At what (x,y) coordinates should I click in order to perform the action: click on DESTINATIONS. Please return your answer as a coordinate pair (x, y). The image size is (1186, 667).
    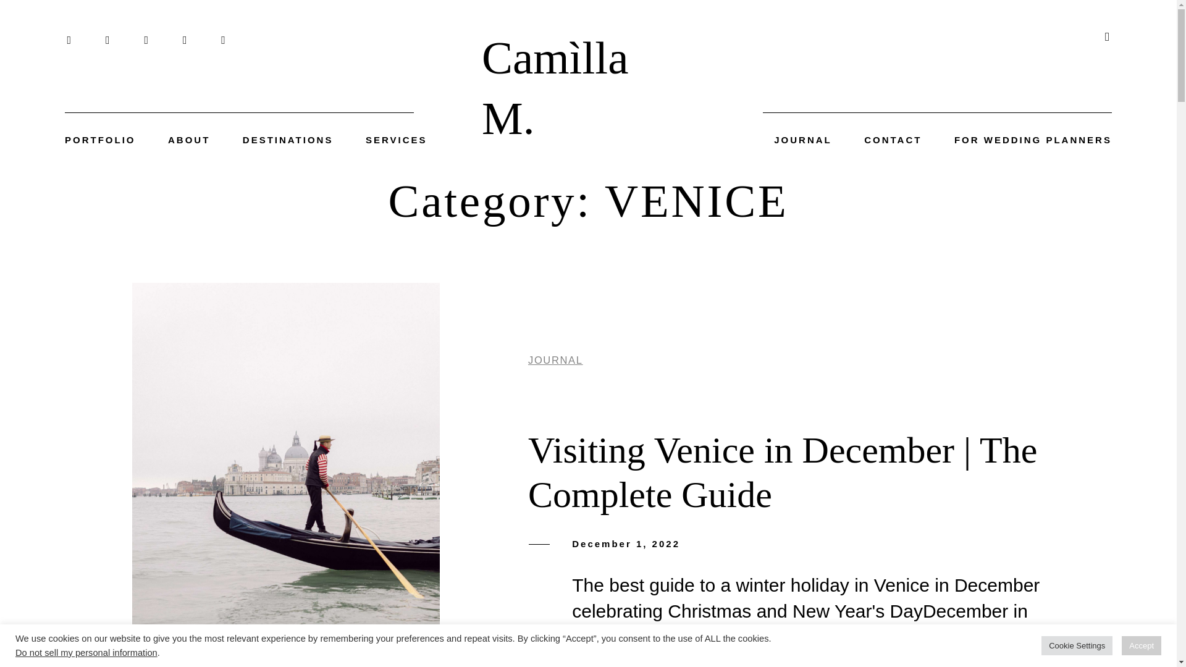
    Looking at the image, I should click on (288, 140).